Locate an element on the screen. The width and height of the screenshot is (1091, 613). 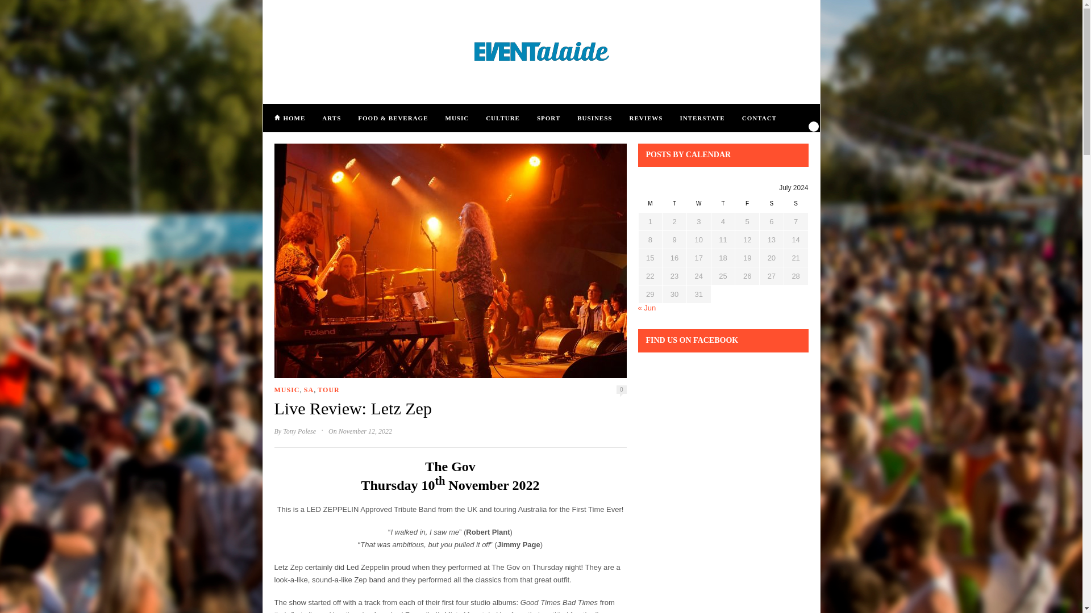
Tony Polese is located at coordinates (299, 431).